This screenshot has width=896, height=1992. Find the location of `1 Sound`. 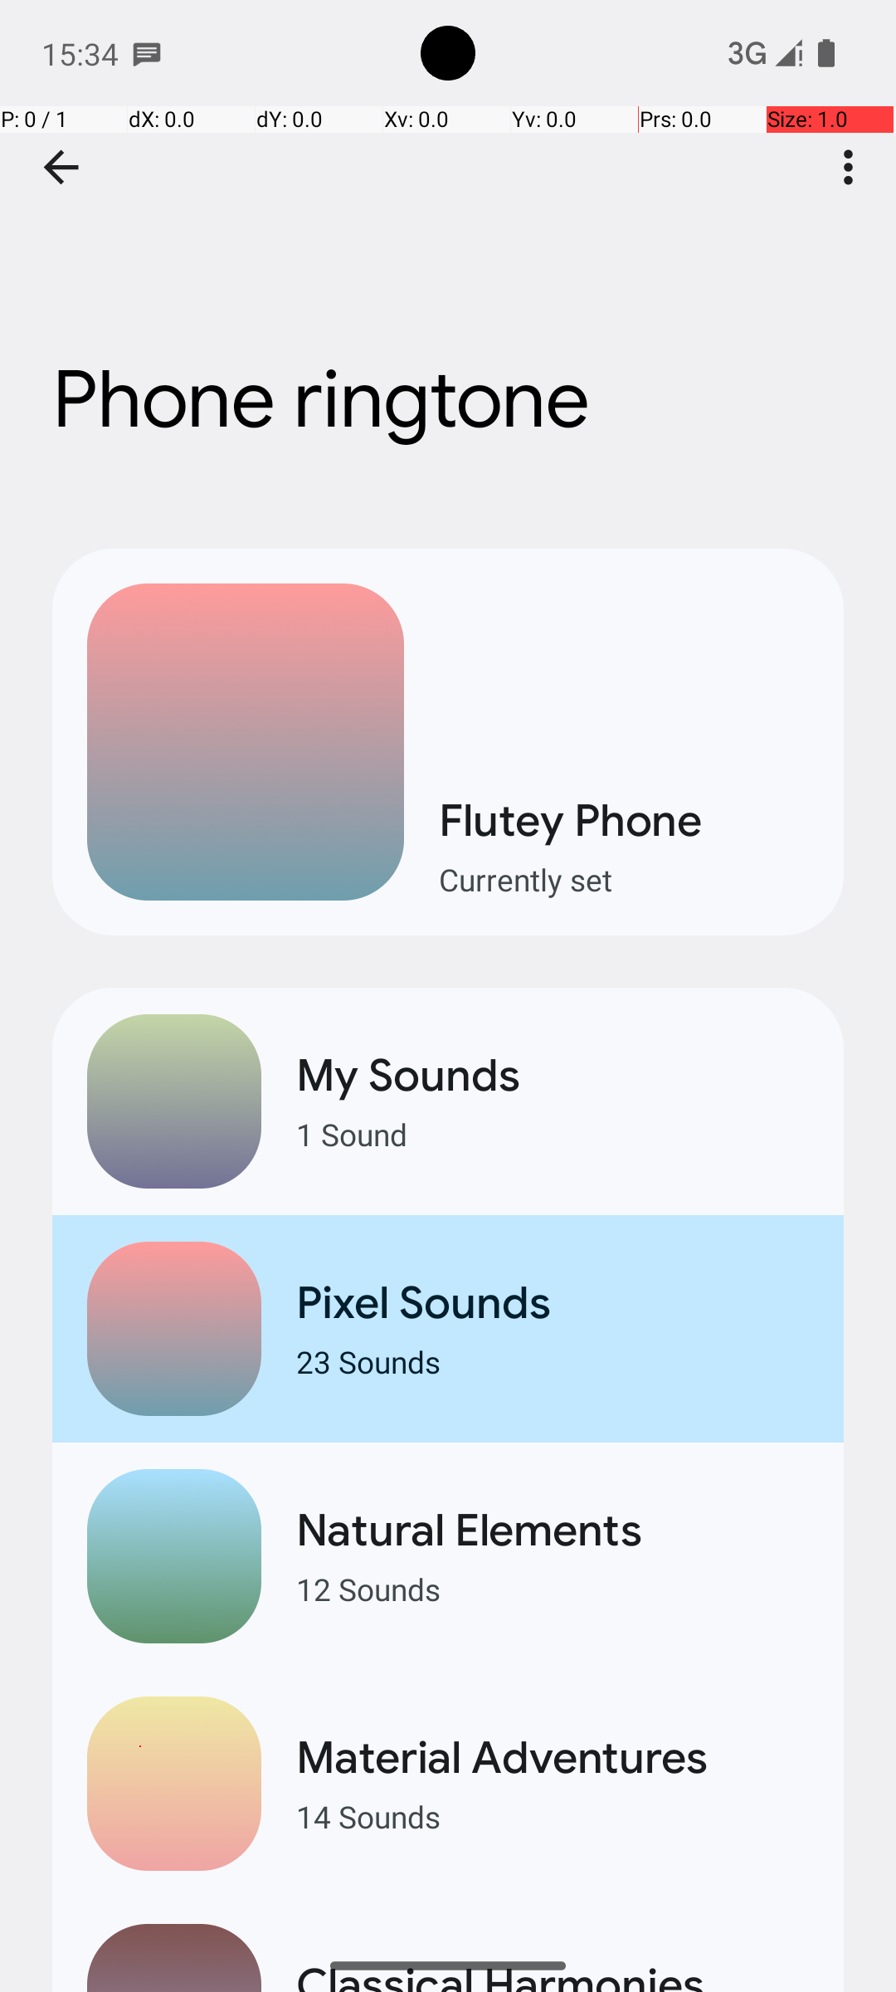

1 Sound is located at coordinates (553, 1134).